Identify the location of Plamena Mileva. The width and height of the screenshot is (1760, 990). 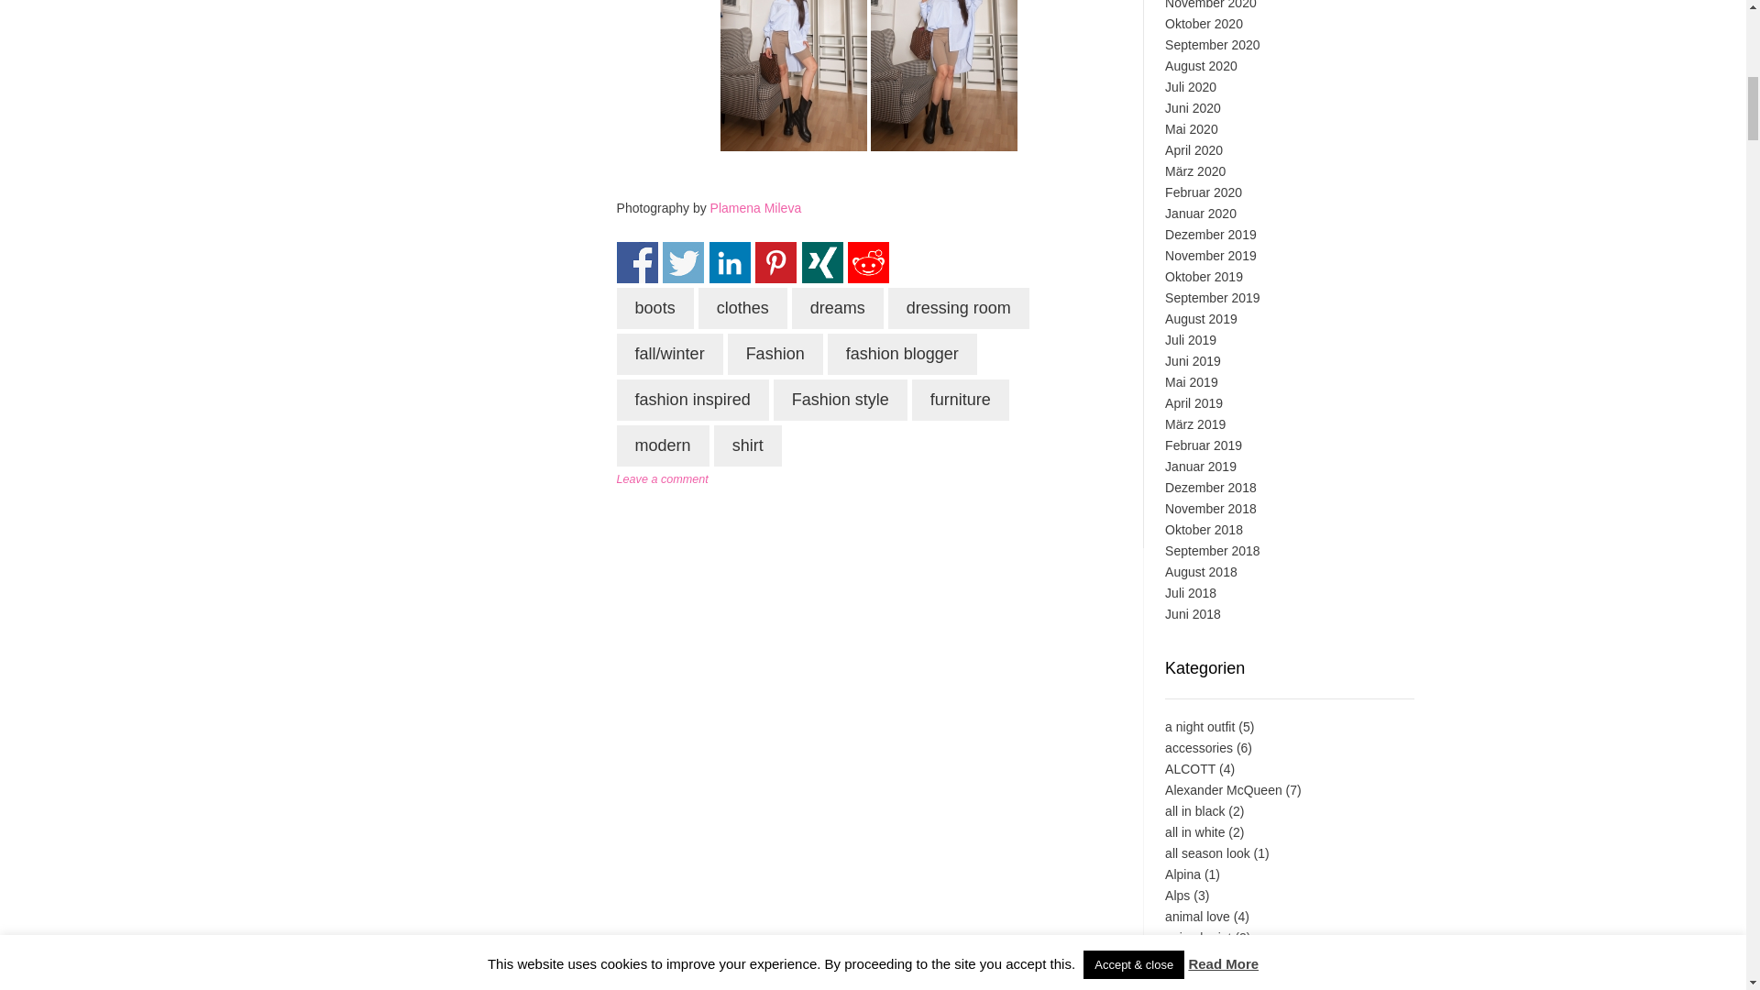
(756, 208).